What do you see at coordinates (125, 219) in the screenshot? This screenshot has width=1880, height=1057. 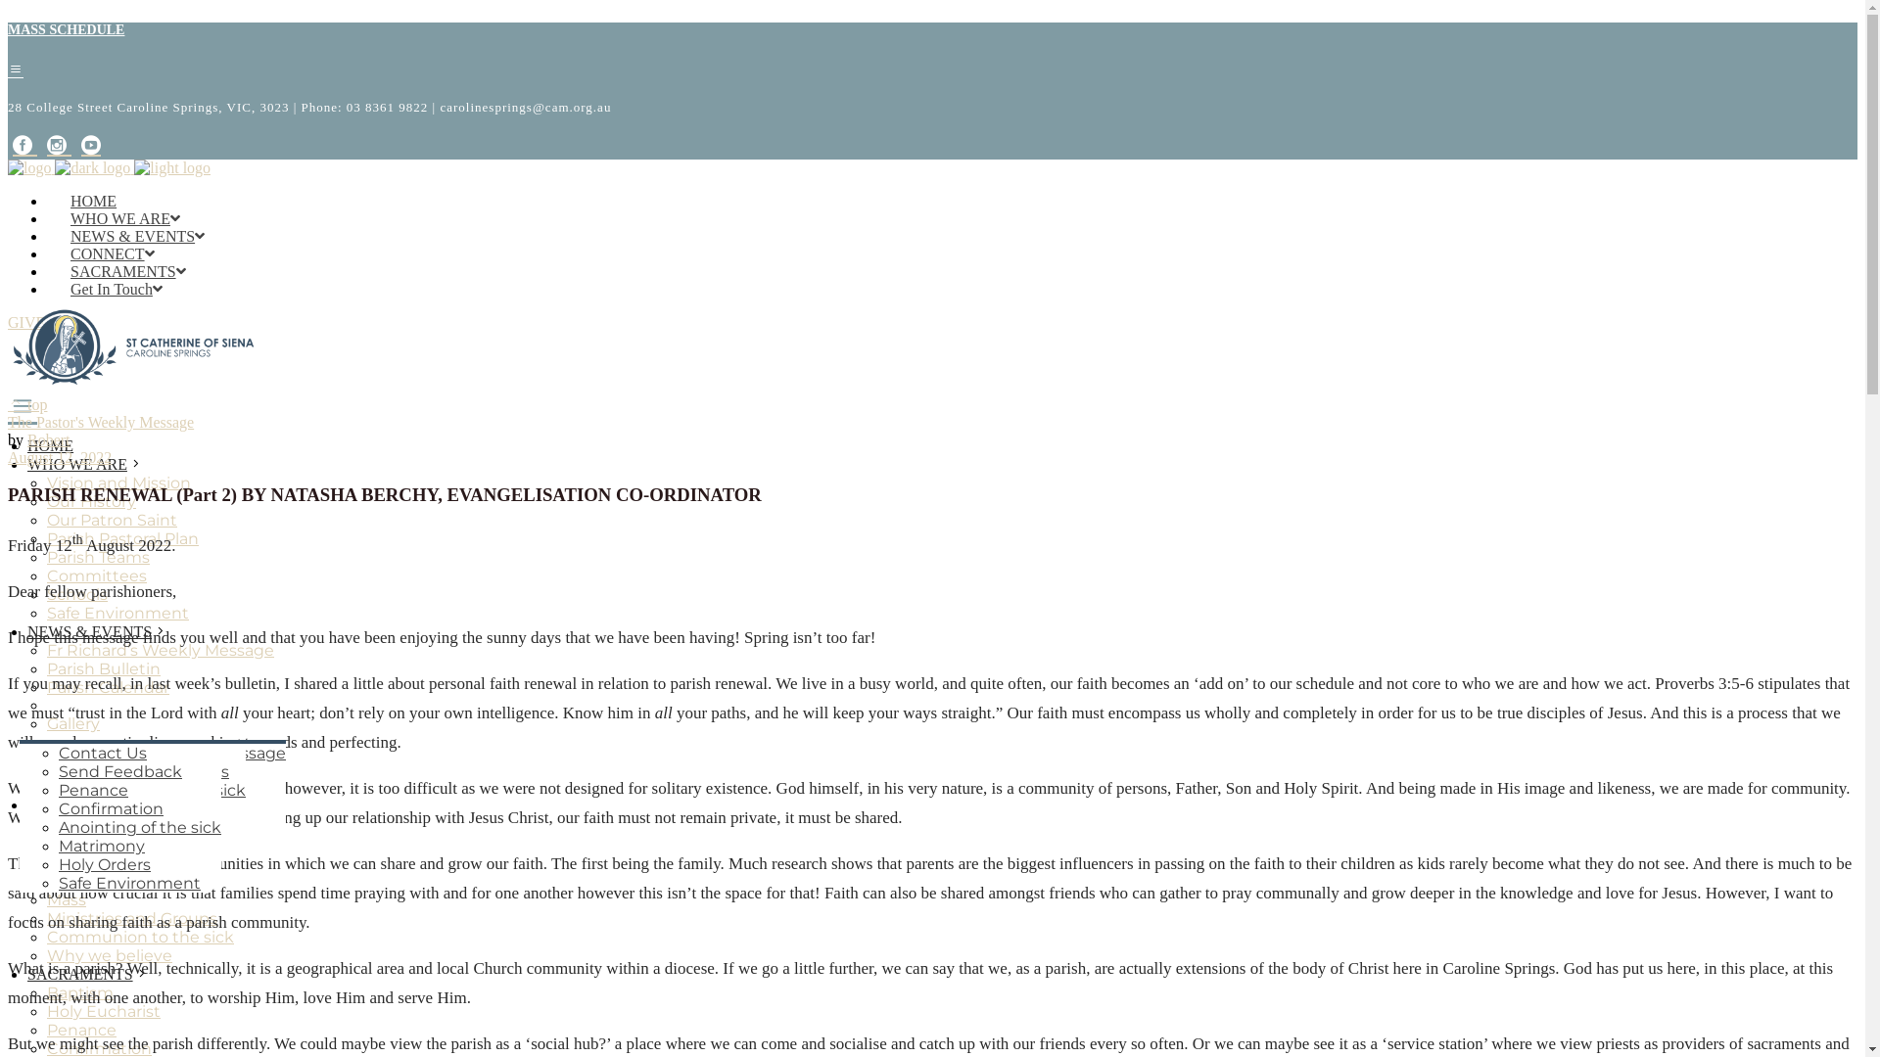 I see `WHO WE ARE` at bounding box center [125, 219].